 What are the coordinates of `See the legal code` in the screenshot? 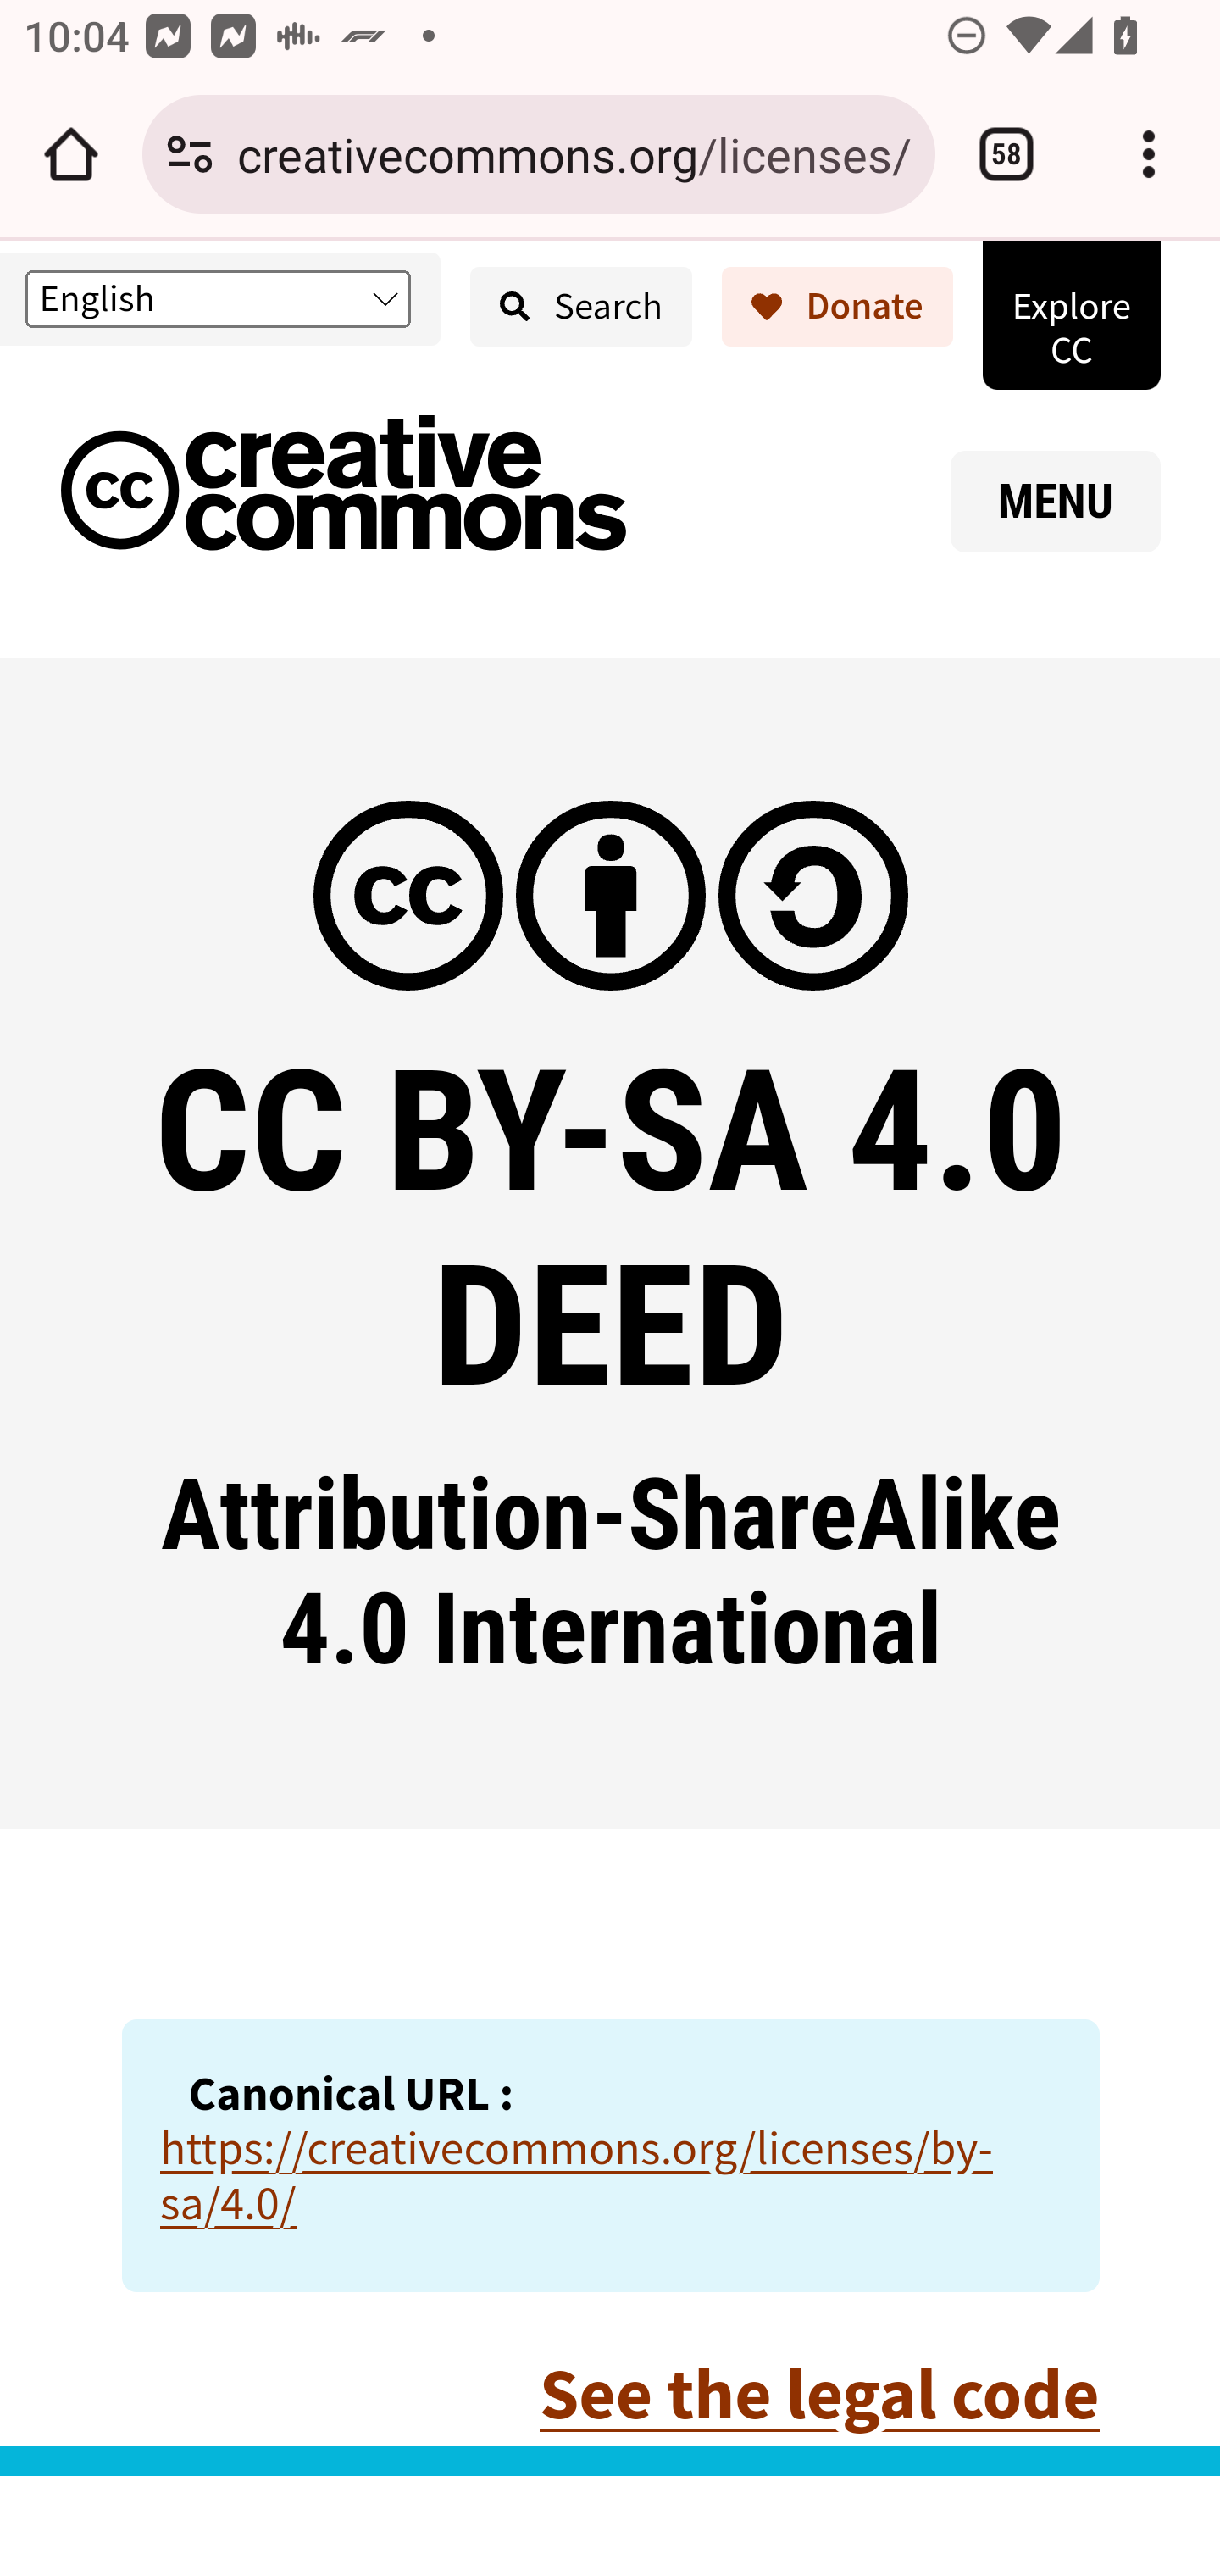 It's located at (818, 2393).